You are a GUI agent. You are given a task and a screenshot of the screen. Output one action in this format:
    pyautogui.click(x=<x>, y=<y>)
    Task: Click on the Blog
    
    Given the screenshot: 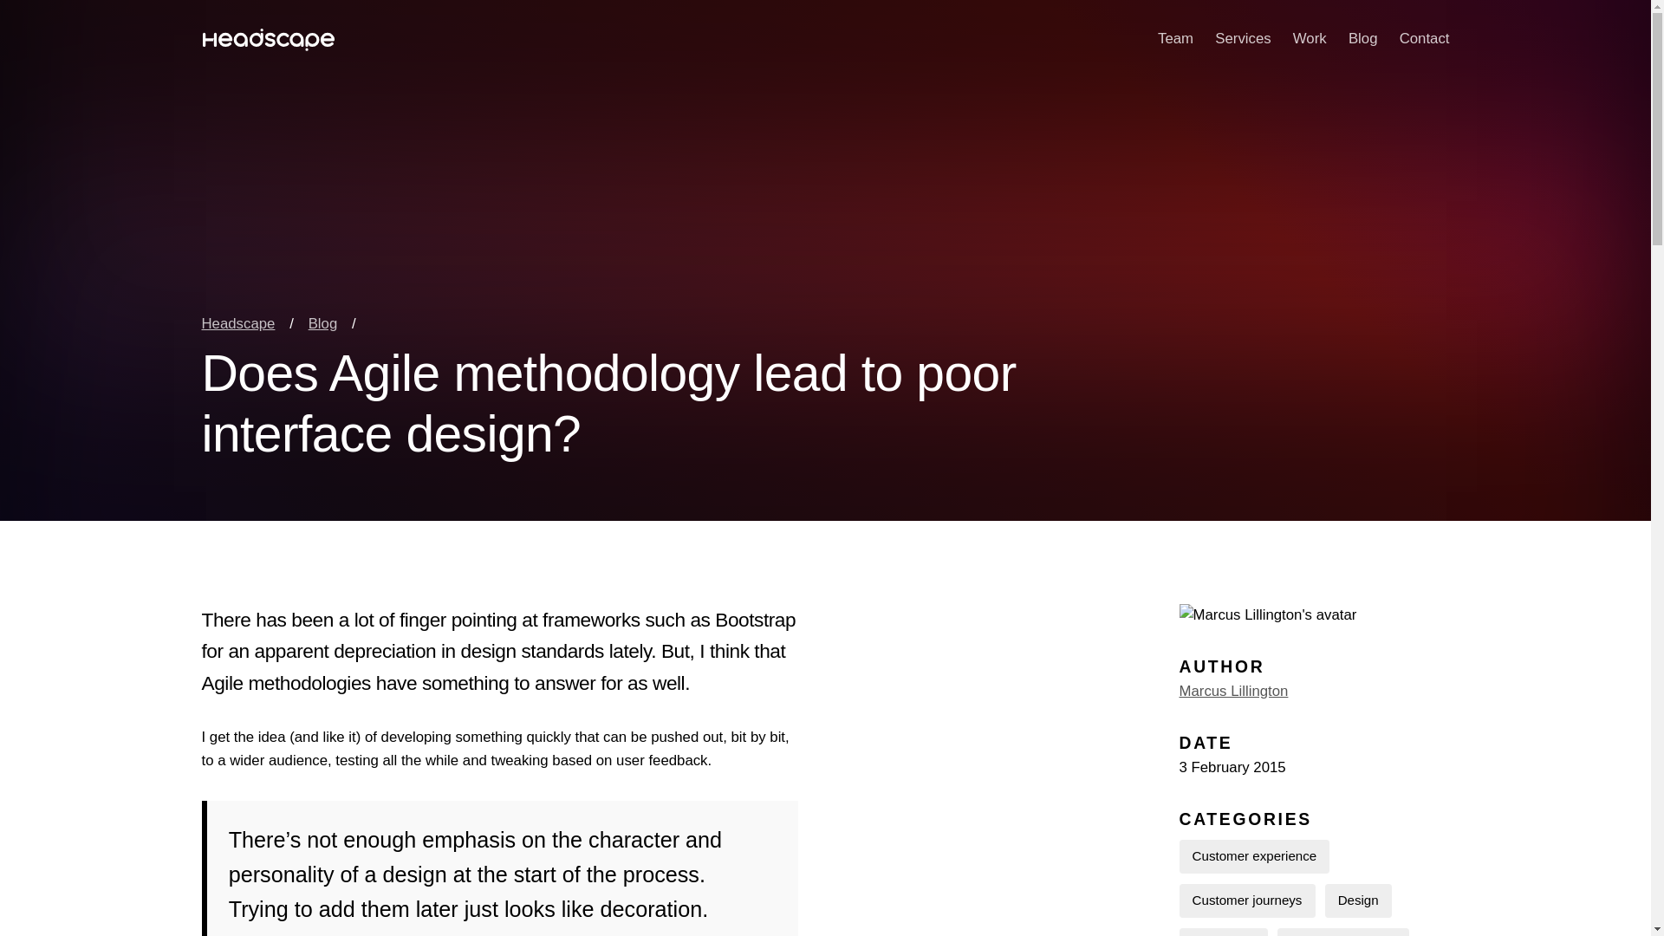 What is the action you would take?
    pyautogui.click(x=1362, y=40)
    